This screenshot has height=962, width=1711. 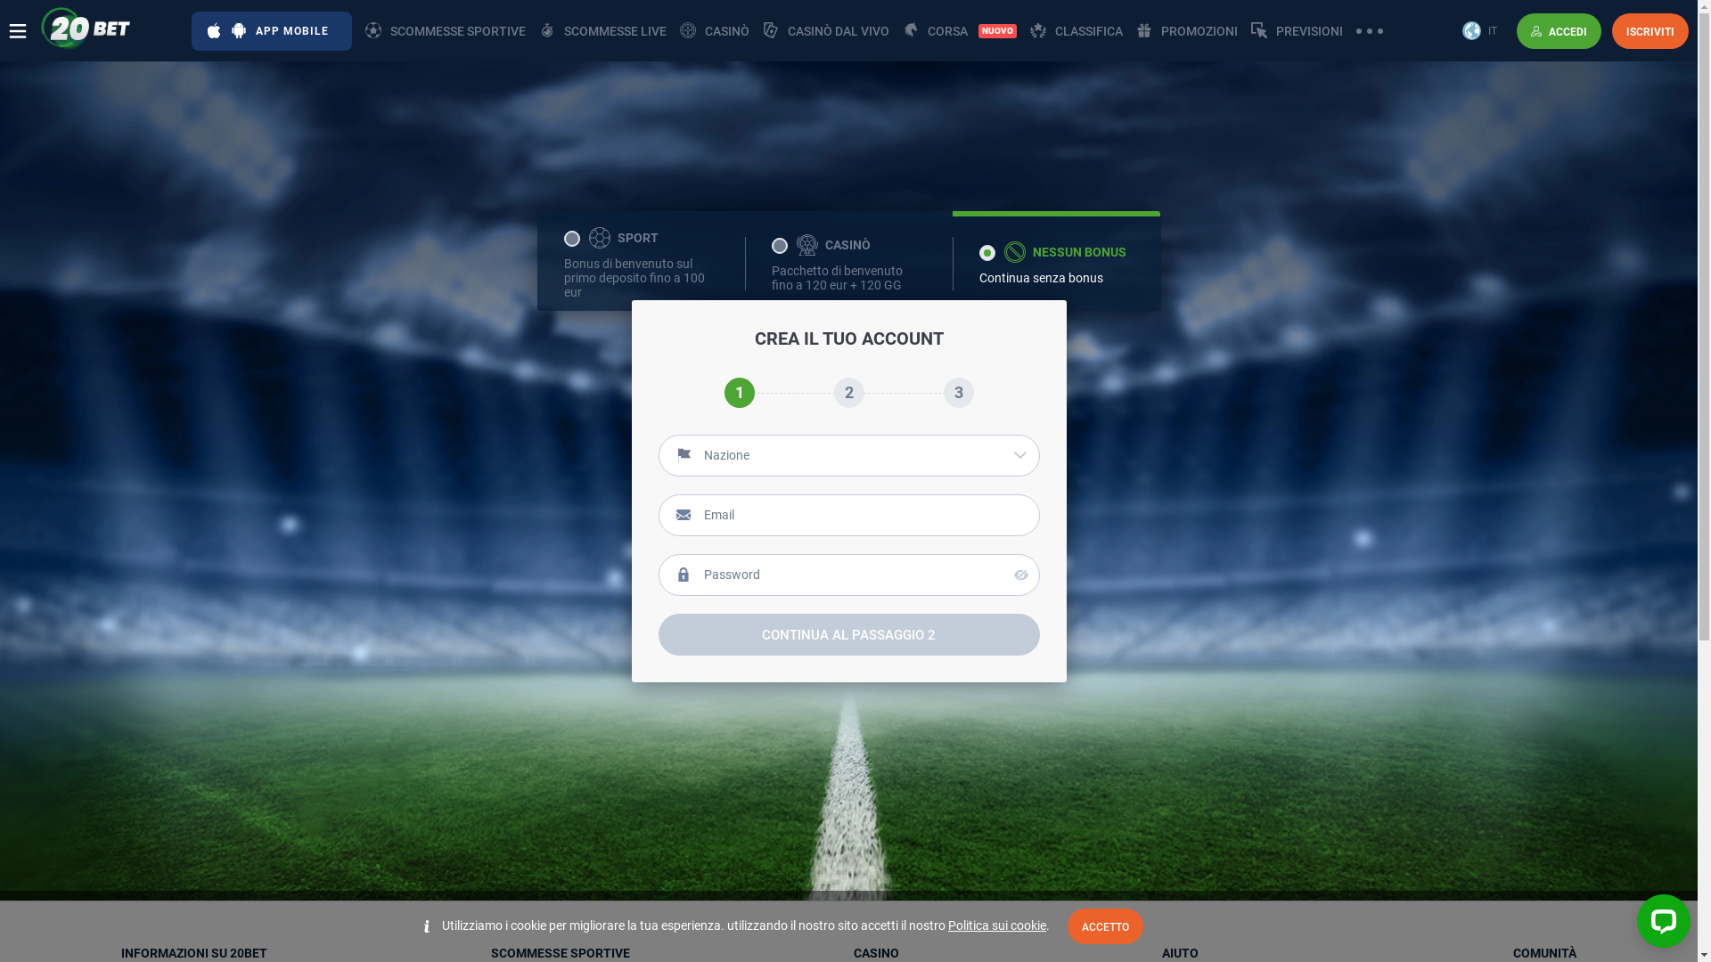 I want to click on ACCETTO, so click(x=1105, y=926).